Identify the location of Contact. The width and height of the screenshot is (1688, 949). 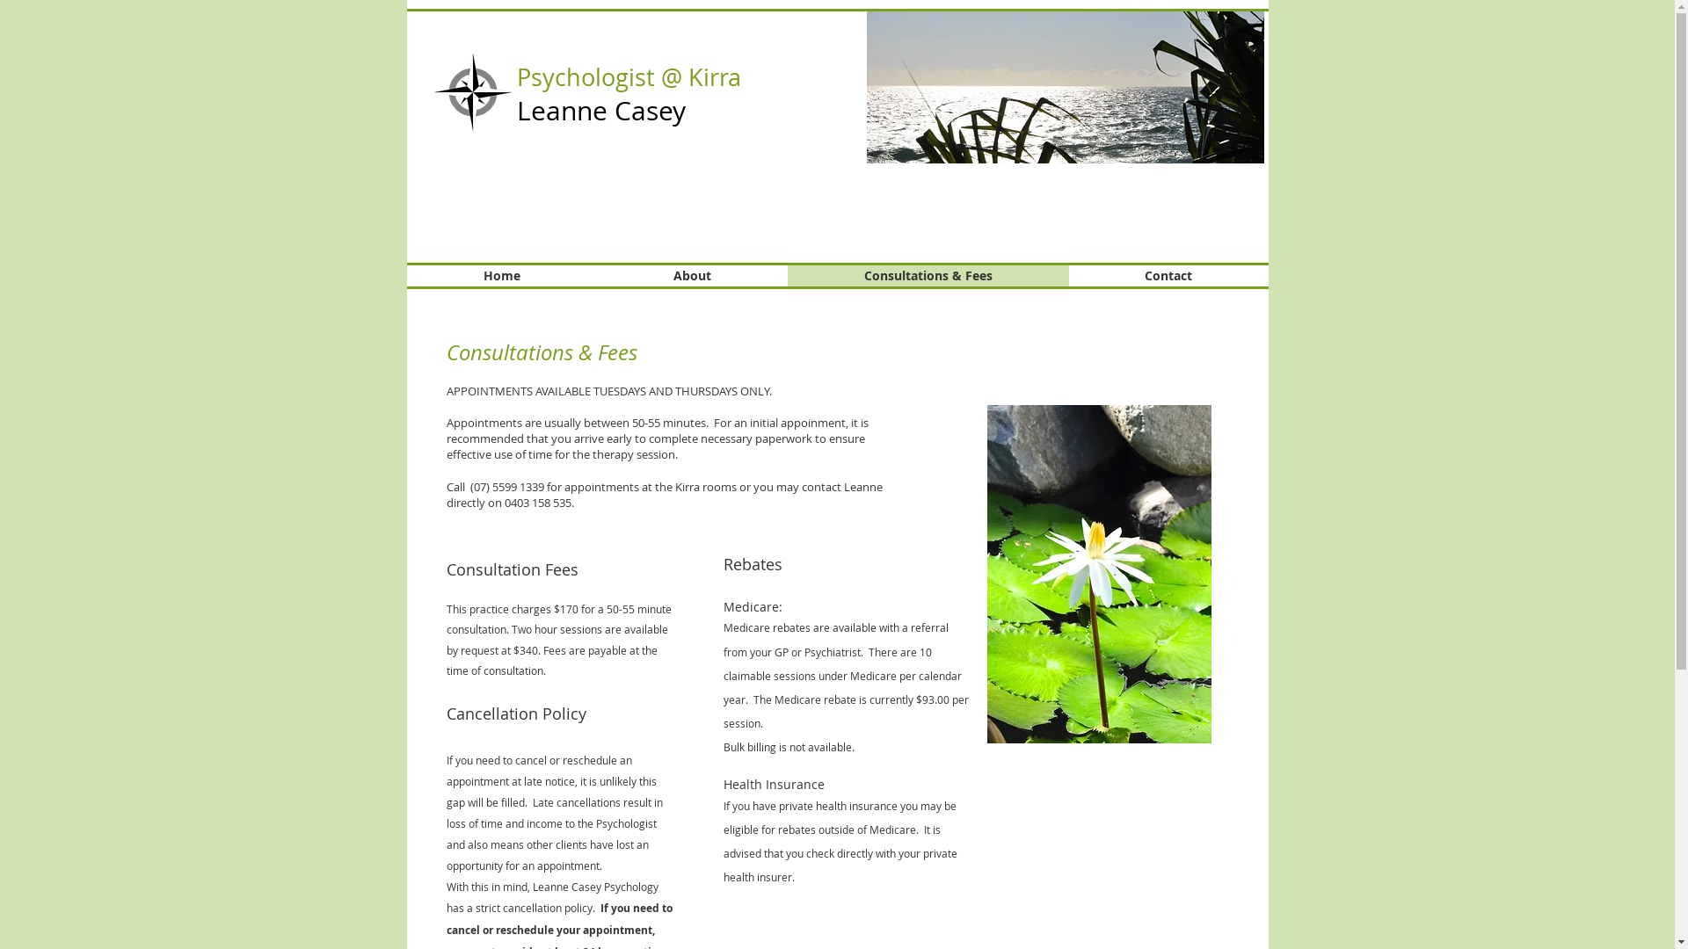
(1169, 276).